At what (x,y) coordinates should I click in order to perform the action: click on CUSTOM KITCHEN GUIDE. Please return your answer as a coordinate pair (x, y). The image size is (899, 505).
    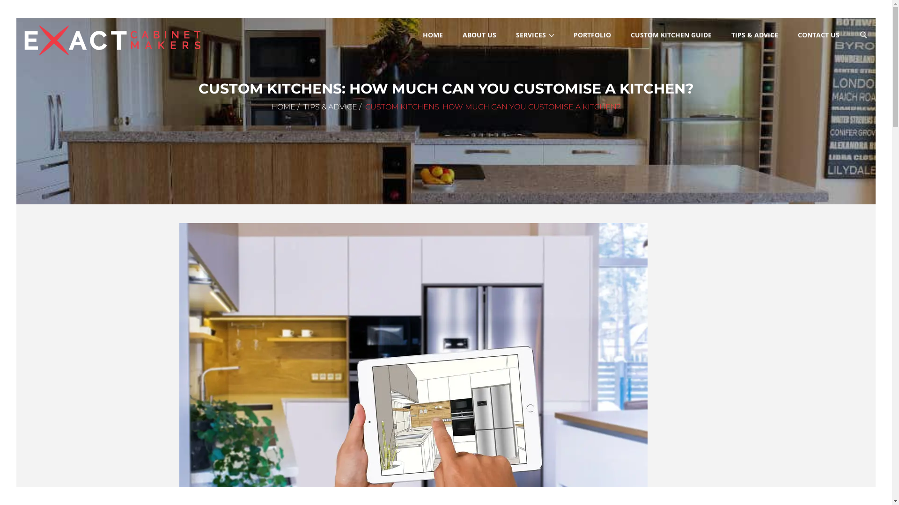
    Looking at the image, I should click on (671, 35).